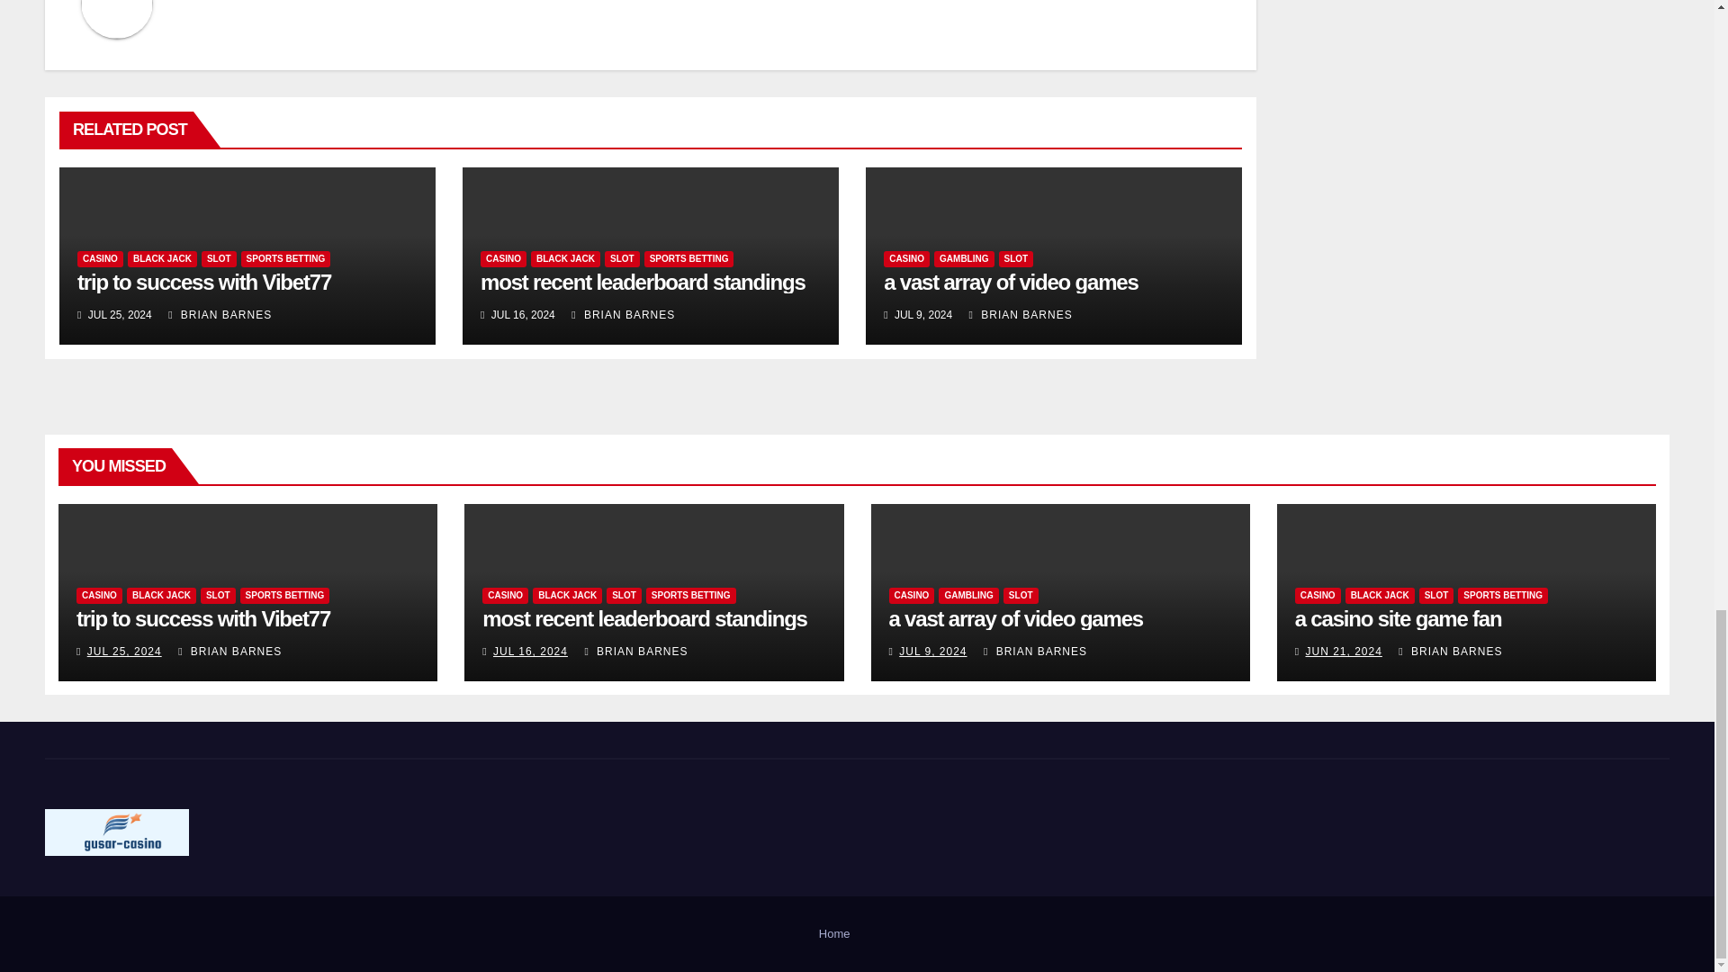 This screenshot has width=1728, height=972. Describe the element at coordinates (834, 934) in the screenshot. I see `Home` at that location.